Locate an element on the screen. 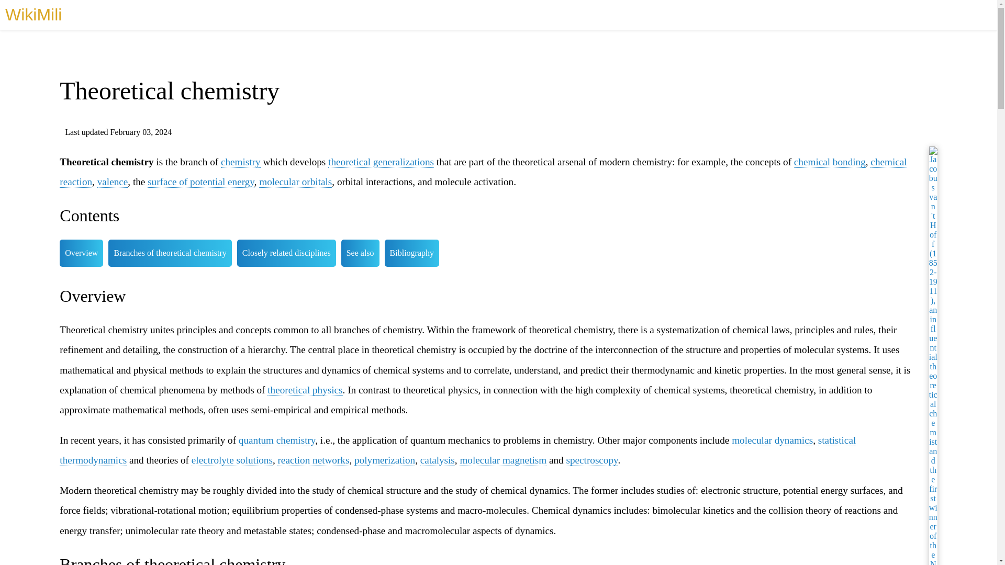 This screenshot has height=565, width=1005. statistical thermodynamics is located at coordinates (457, 450).